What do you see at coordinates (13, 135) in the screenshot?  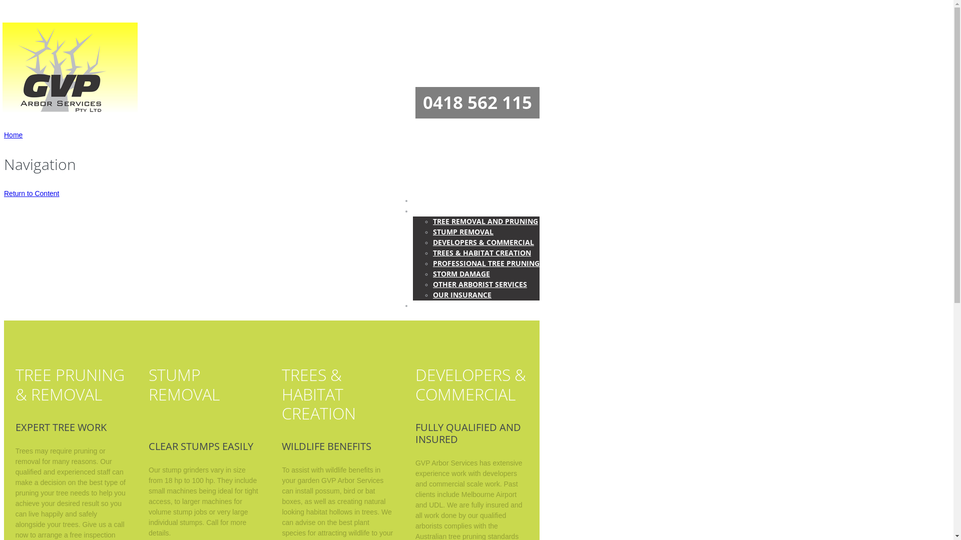 I see `Home` at bounding box center [13, 135].